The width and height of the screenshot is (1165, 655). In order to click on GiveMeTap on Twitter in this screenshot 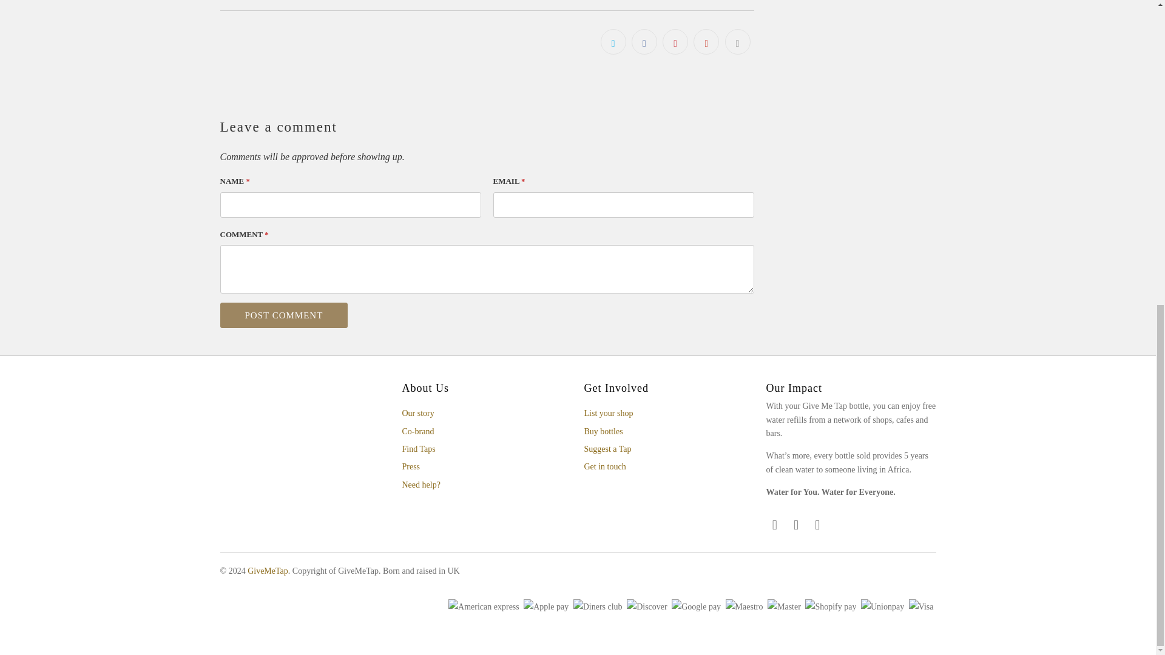, I will do `click(774, 525)`.